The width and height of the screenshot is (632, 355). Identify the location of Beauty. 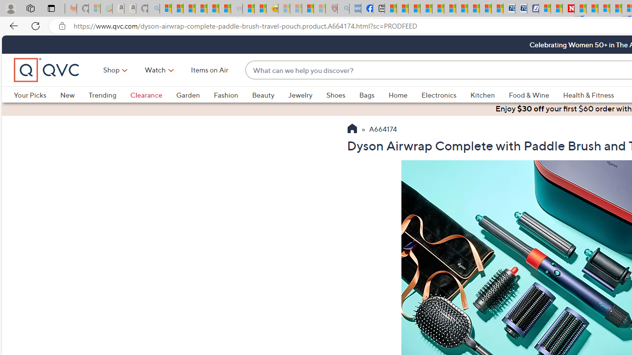
(263, 95).